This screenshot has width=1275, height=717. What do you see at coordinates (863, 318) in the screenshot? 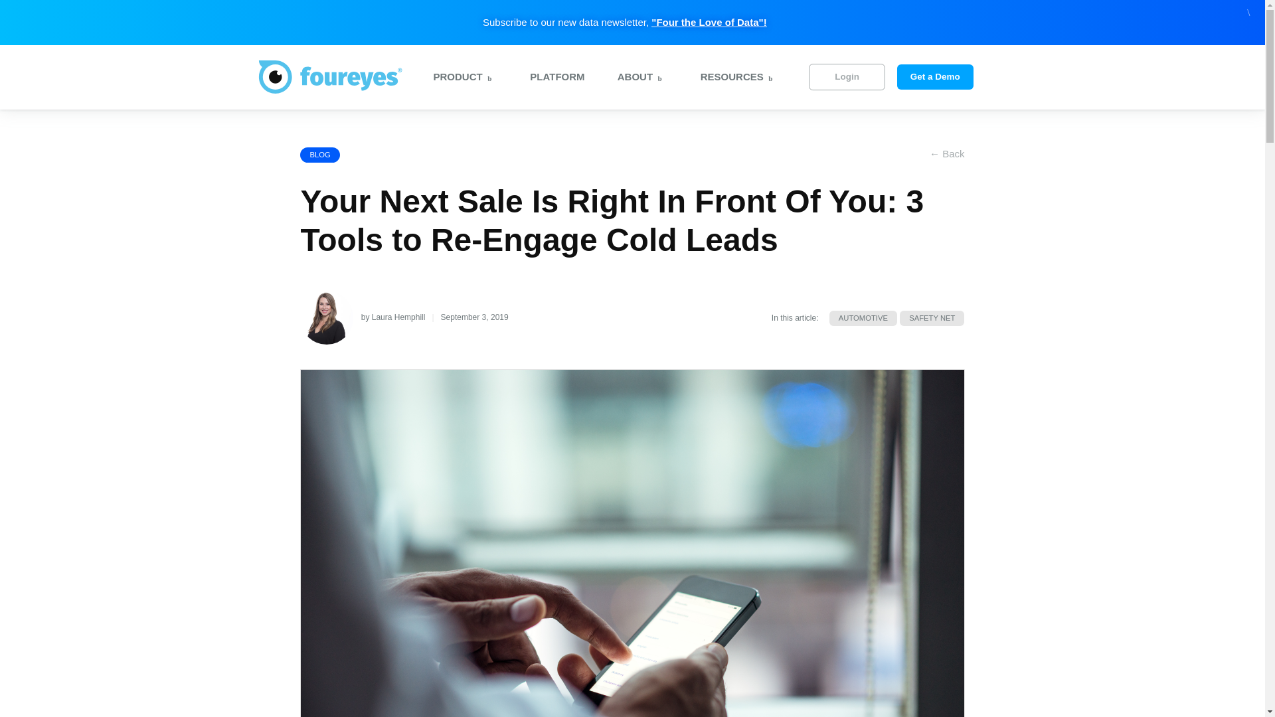
I see `AUTOMOTIVE` at bounding box center [863, 318].